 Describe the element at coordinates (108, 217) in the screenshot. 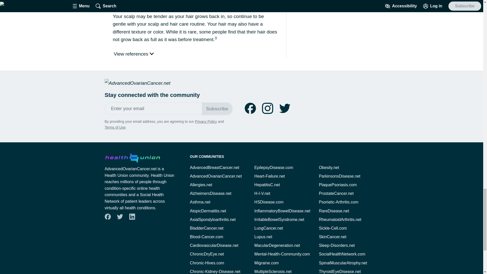

I see `Follow us on facebook` at that location.